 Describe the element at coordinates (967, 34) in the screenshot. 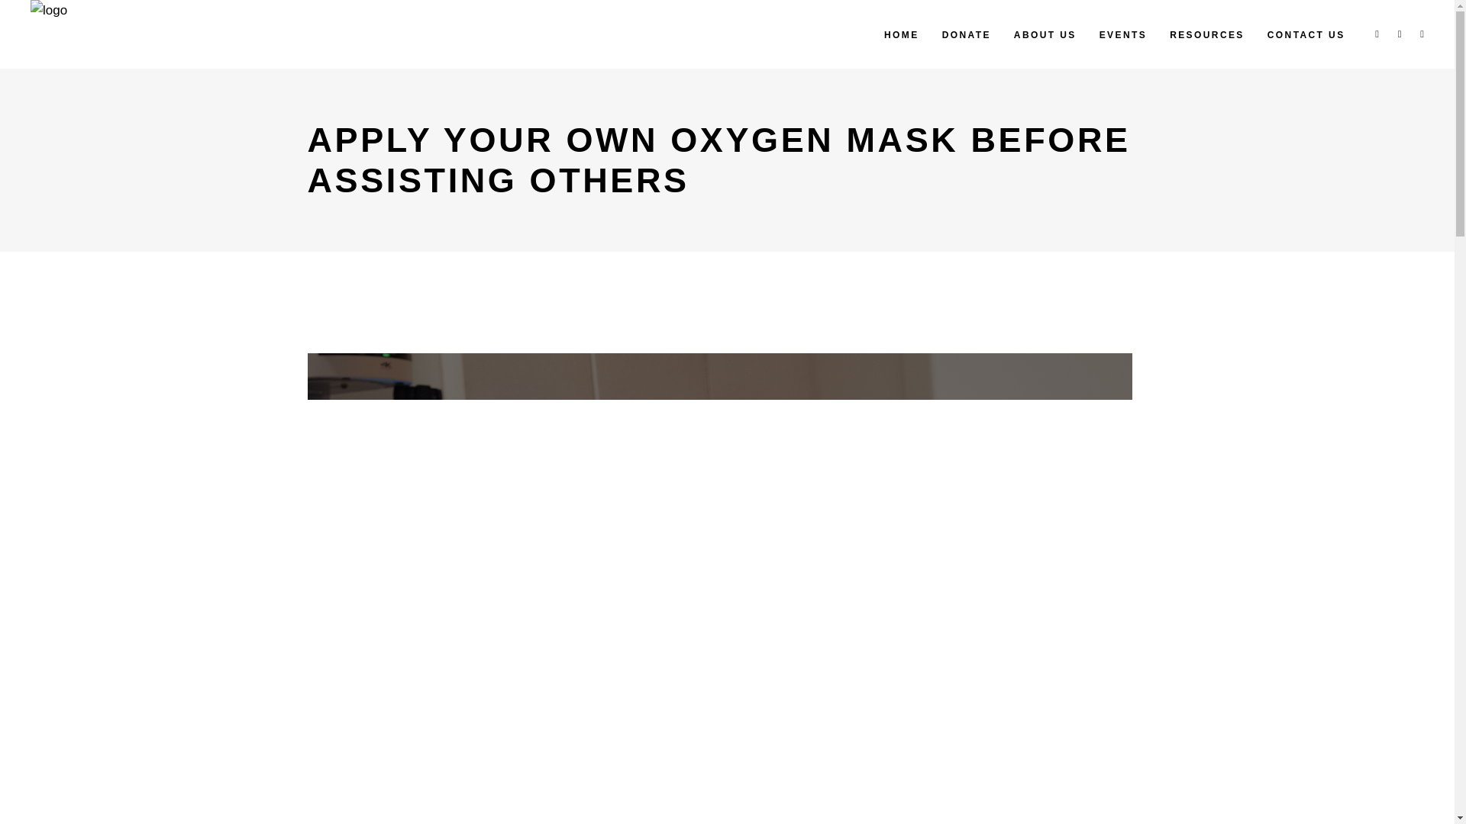

I see `DONATE` at that location.